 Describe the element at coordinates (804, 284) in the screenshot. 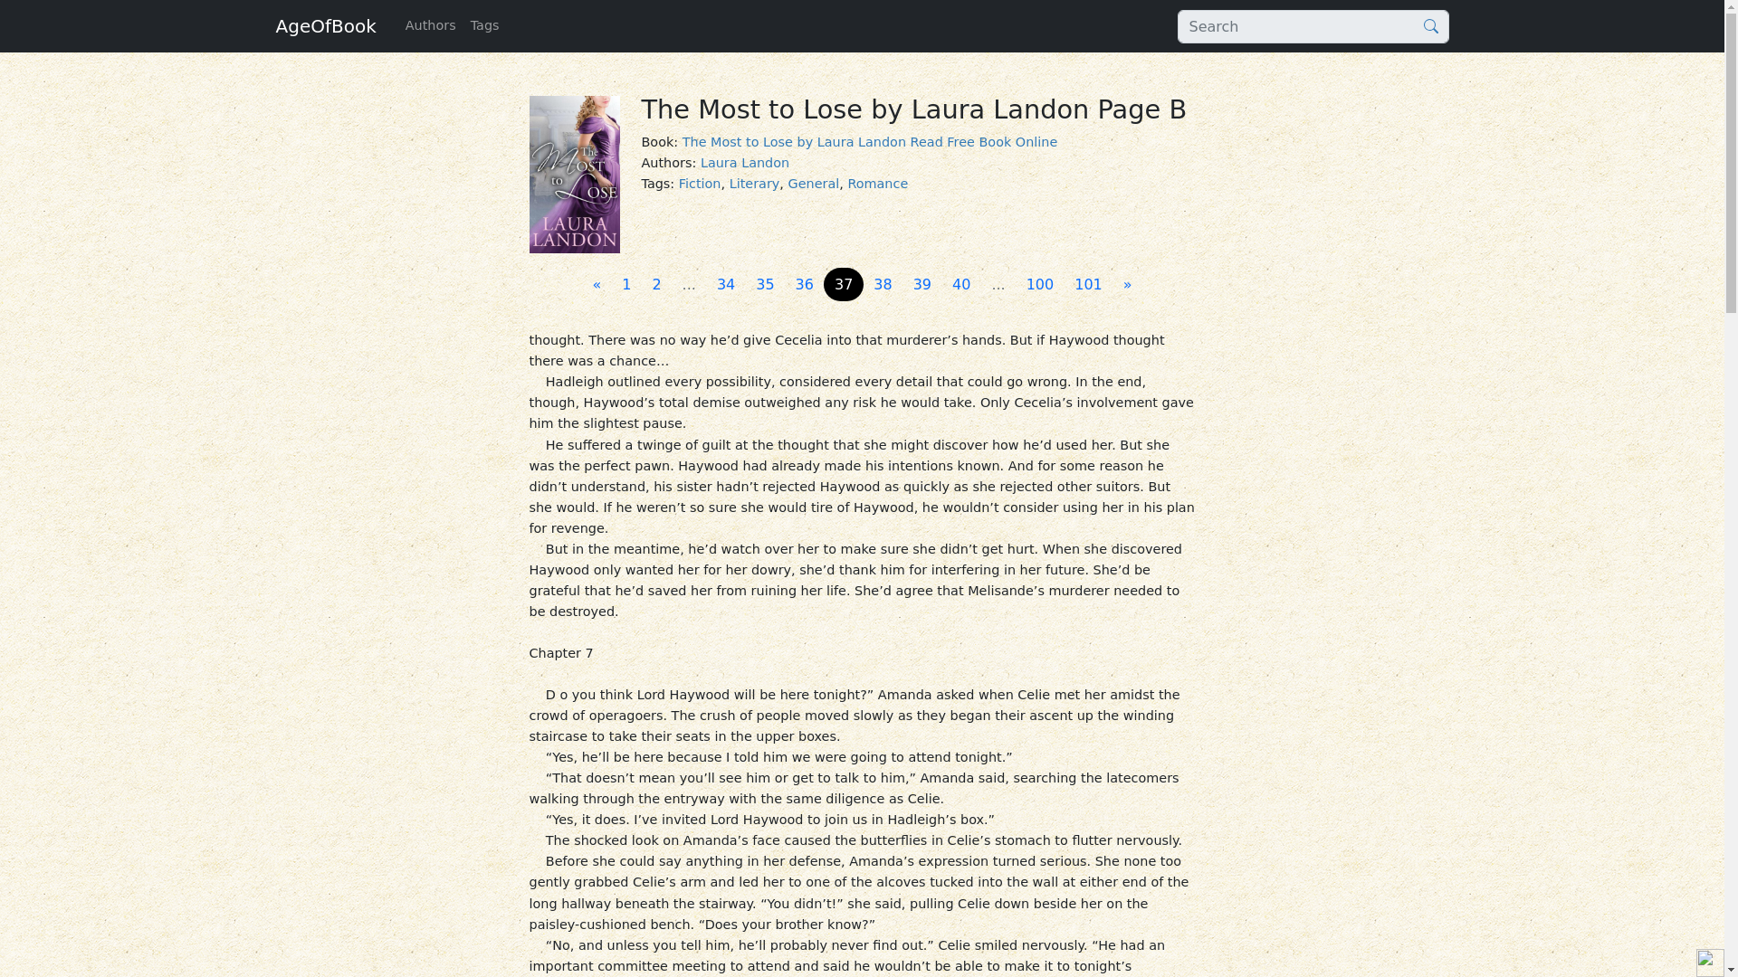

I see `36` at that location.